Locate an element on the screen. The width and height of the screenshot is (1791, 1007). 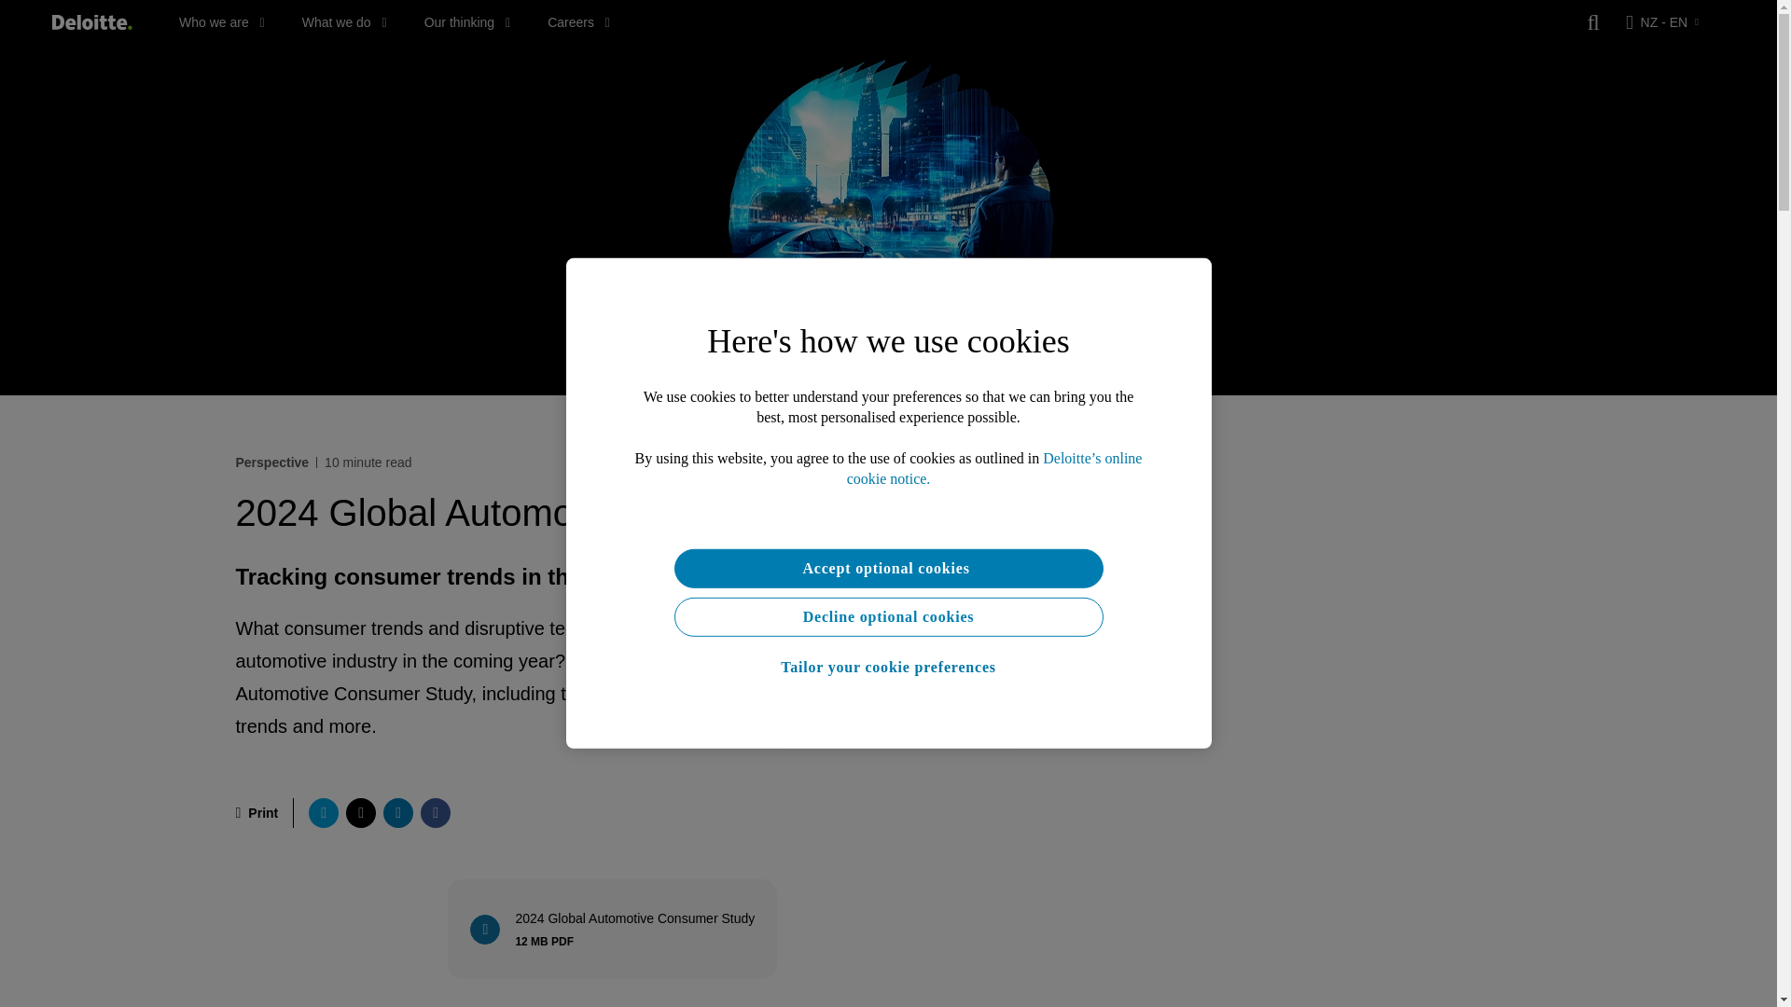
Who we are is located at coordinates (616, 929).